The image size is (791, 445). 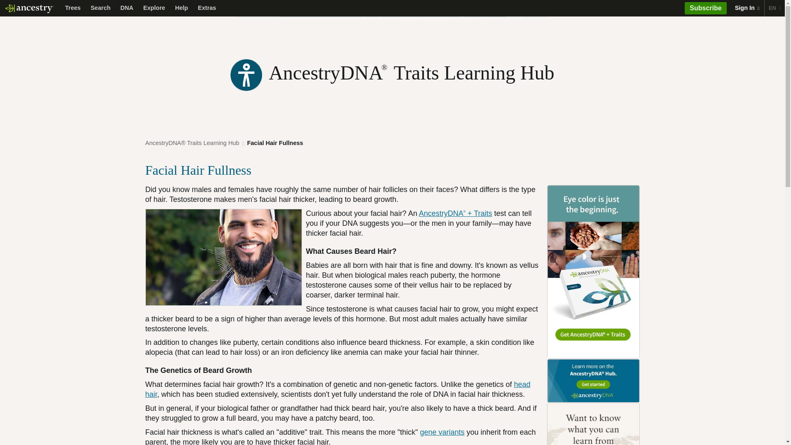 I want to click on Trees, so click(x=73, y=8).